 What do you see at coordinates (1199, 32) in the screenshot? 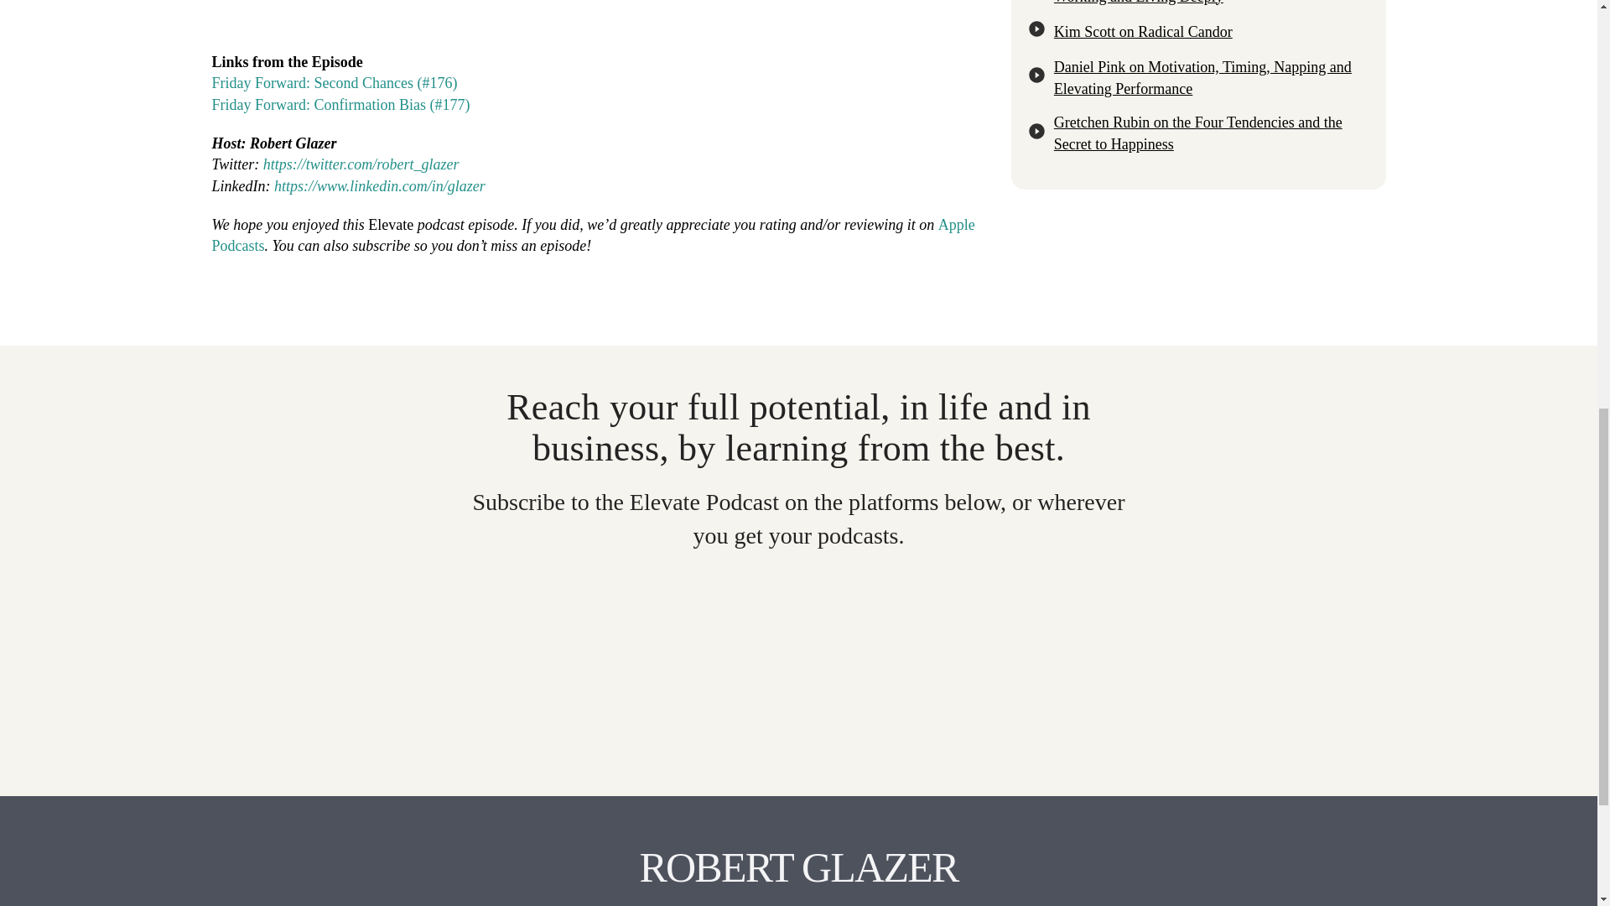
I see `Kim Scott on Radical Candor` at bounding box center [1199, 32].